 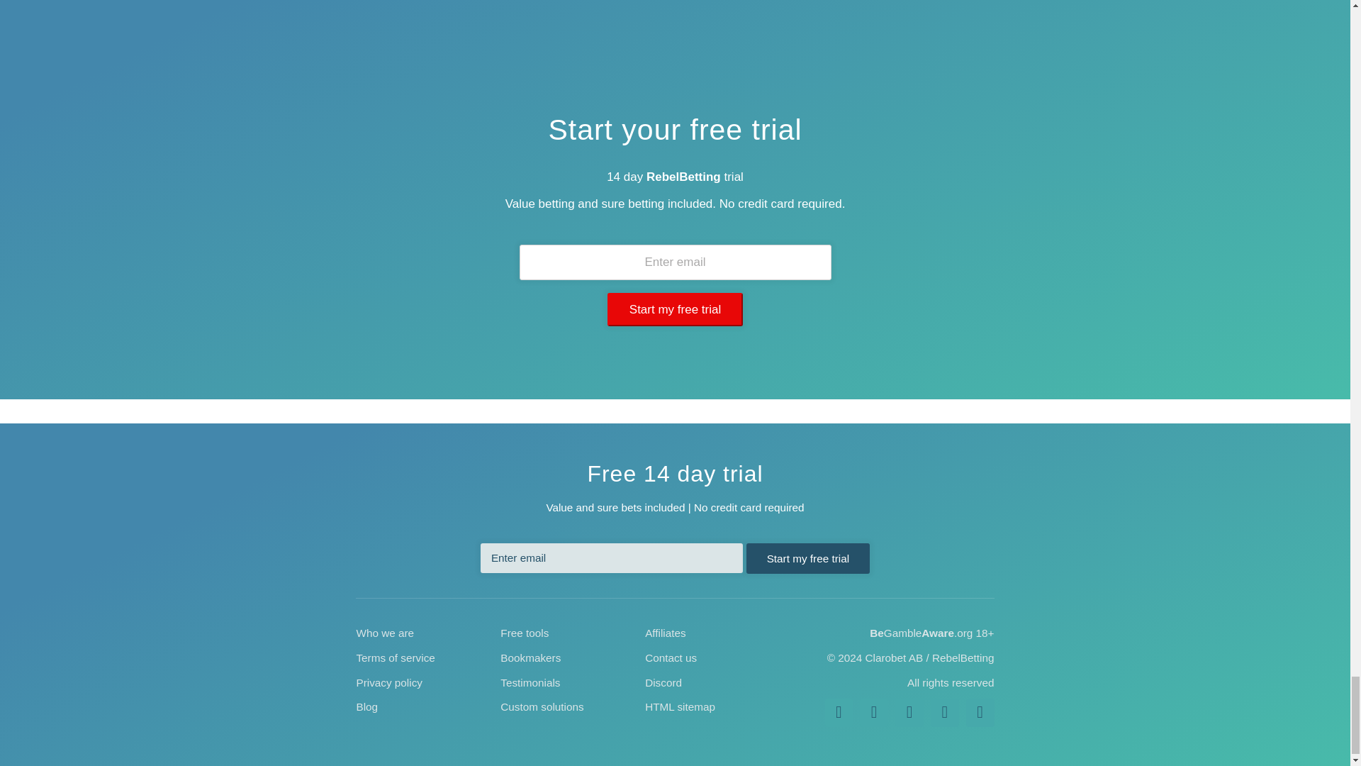 I want to click on Discord, so click(x=980, y=704).